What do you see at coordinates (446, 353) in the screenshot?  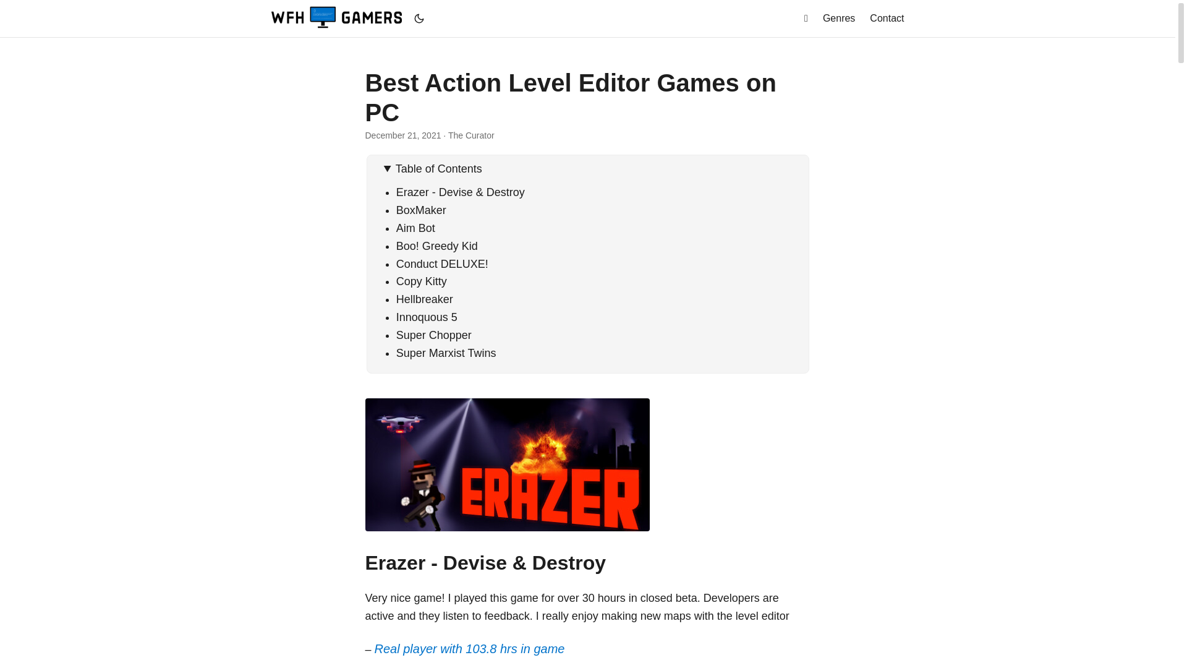 I see `Super Marxist Twins` at bounding box center [446, 353].